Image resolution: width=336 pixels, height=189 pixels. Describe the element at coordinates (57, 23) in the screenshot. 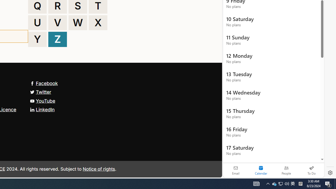

I see `V` at that location.